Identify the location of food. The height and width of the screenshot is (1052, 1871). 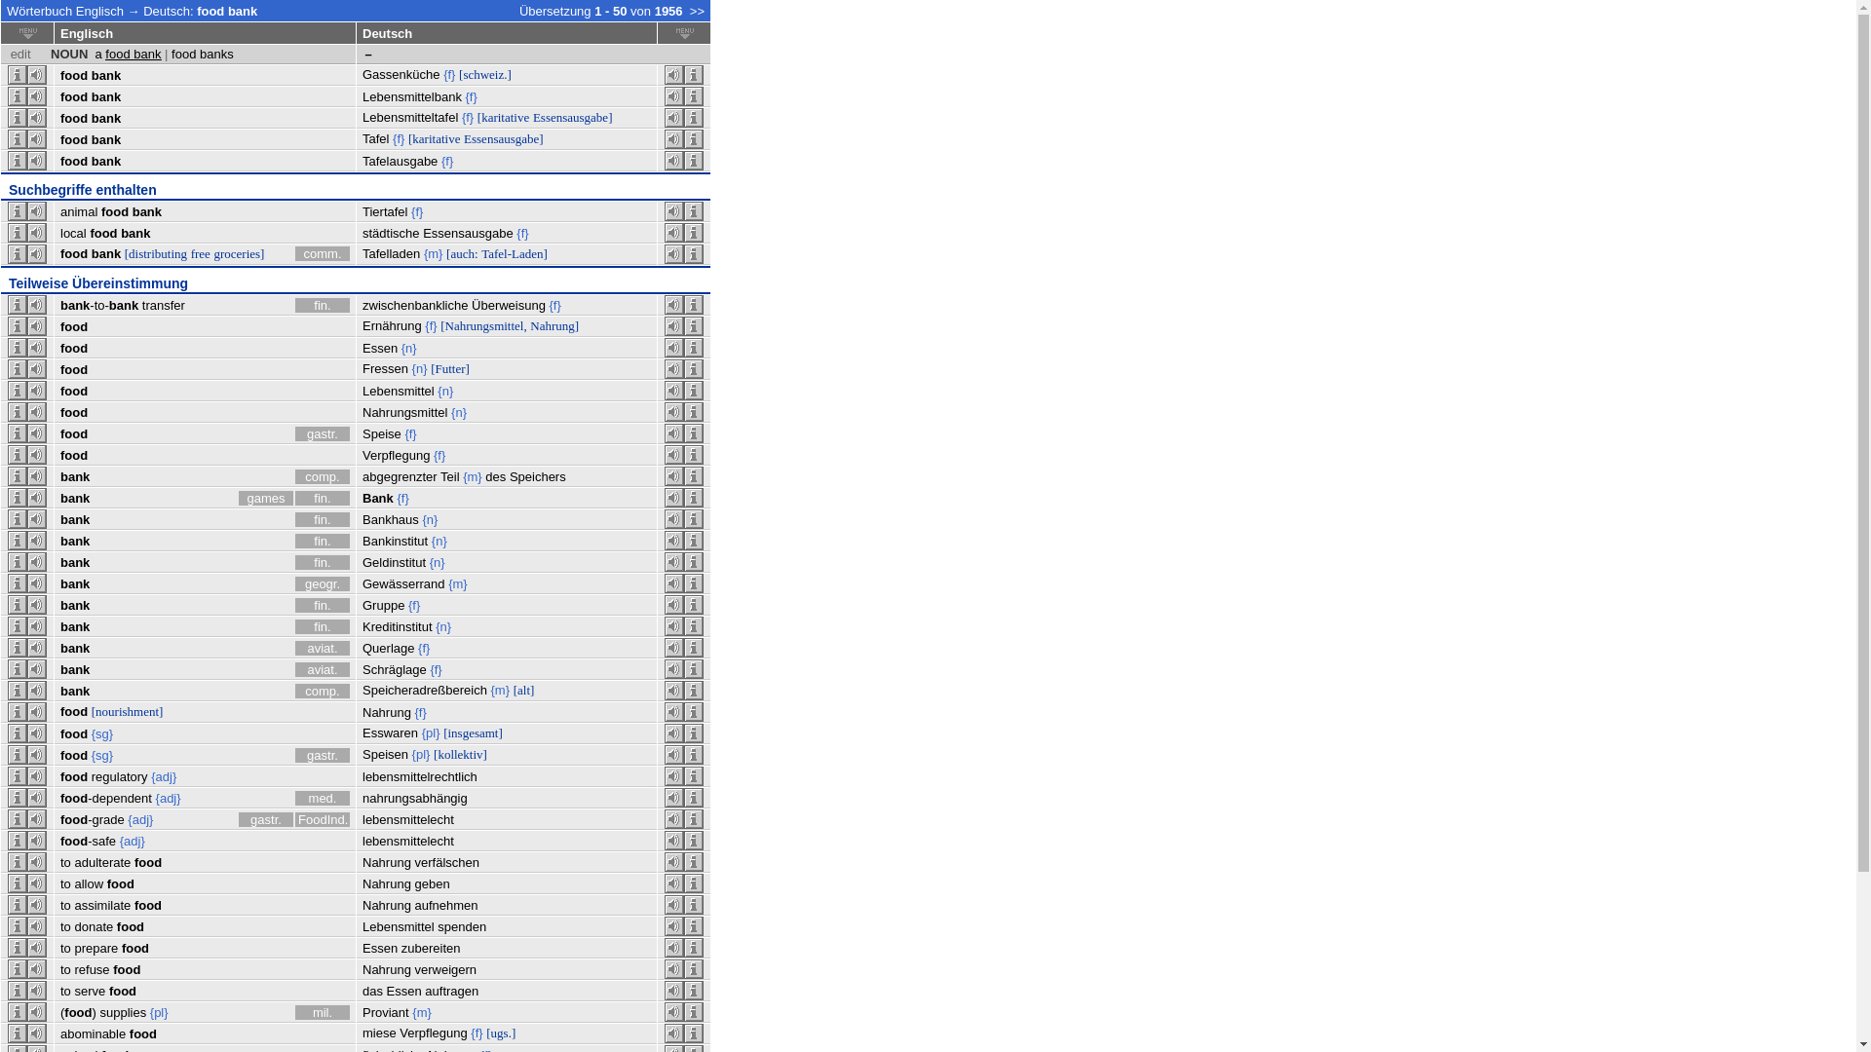
(127, 970).